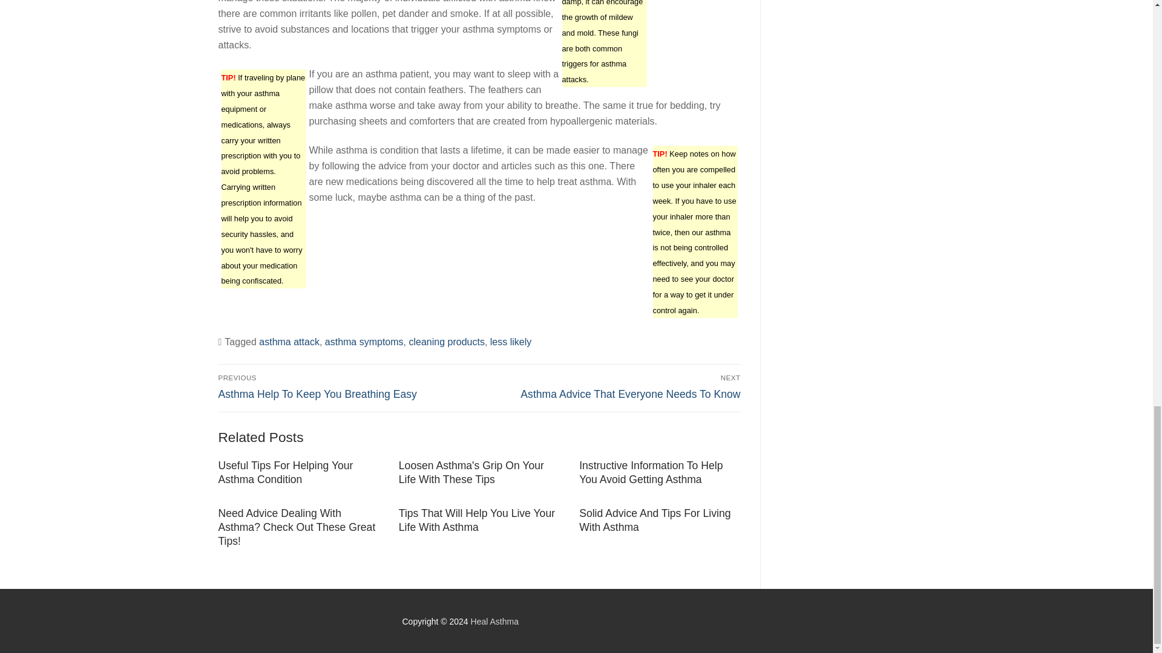 This screenshot has height=653, width=1162. I want to click on Tips That Will Help You Live Your Life With Asthma, so click(477, 520).